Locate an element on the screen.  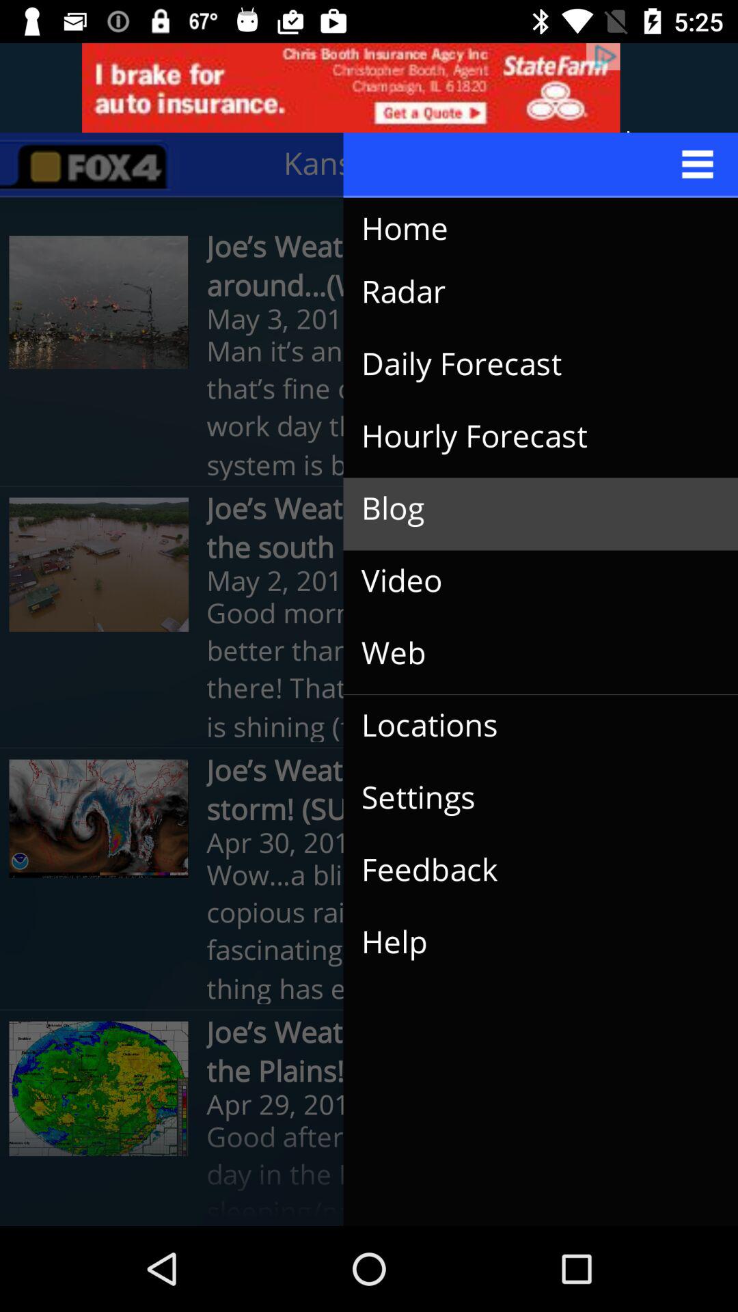
tap the web is located at coordinates (530, 653).